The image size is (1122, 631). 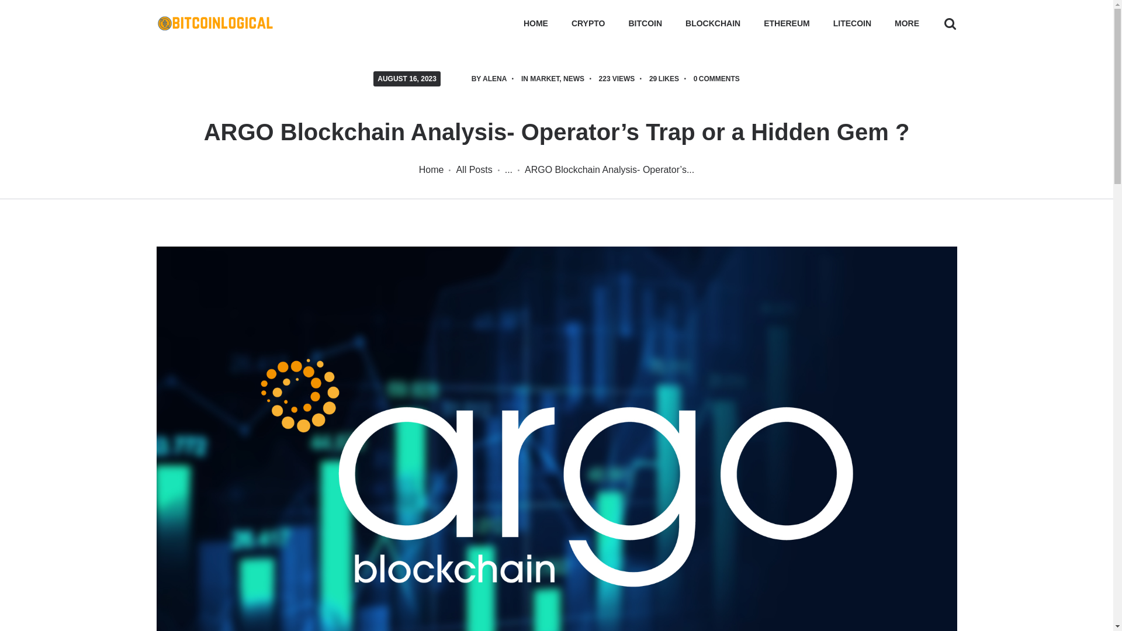 I want to click on HOME, so click(x=535, y=23).